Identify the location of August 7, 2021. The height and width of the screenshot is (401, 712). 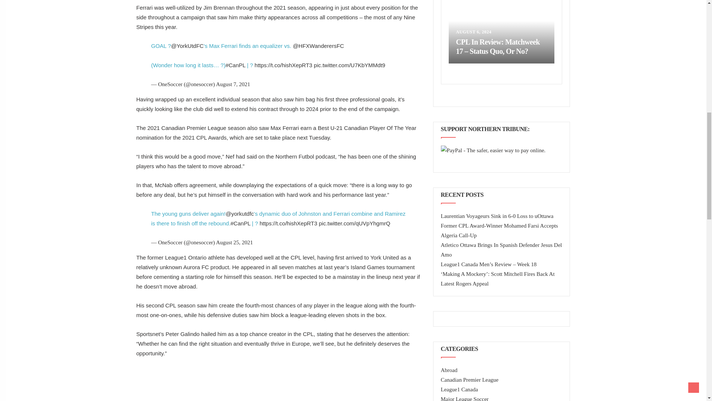
(233, 84).